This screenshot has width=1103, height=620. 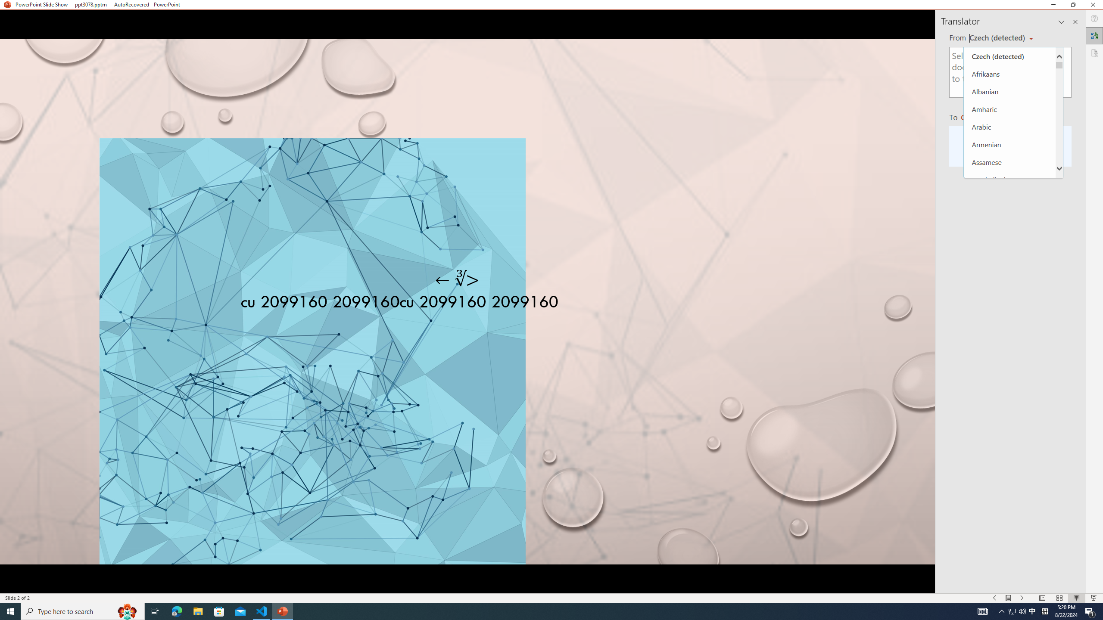 I want to click on Gmail, so click(x=274, y=59).